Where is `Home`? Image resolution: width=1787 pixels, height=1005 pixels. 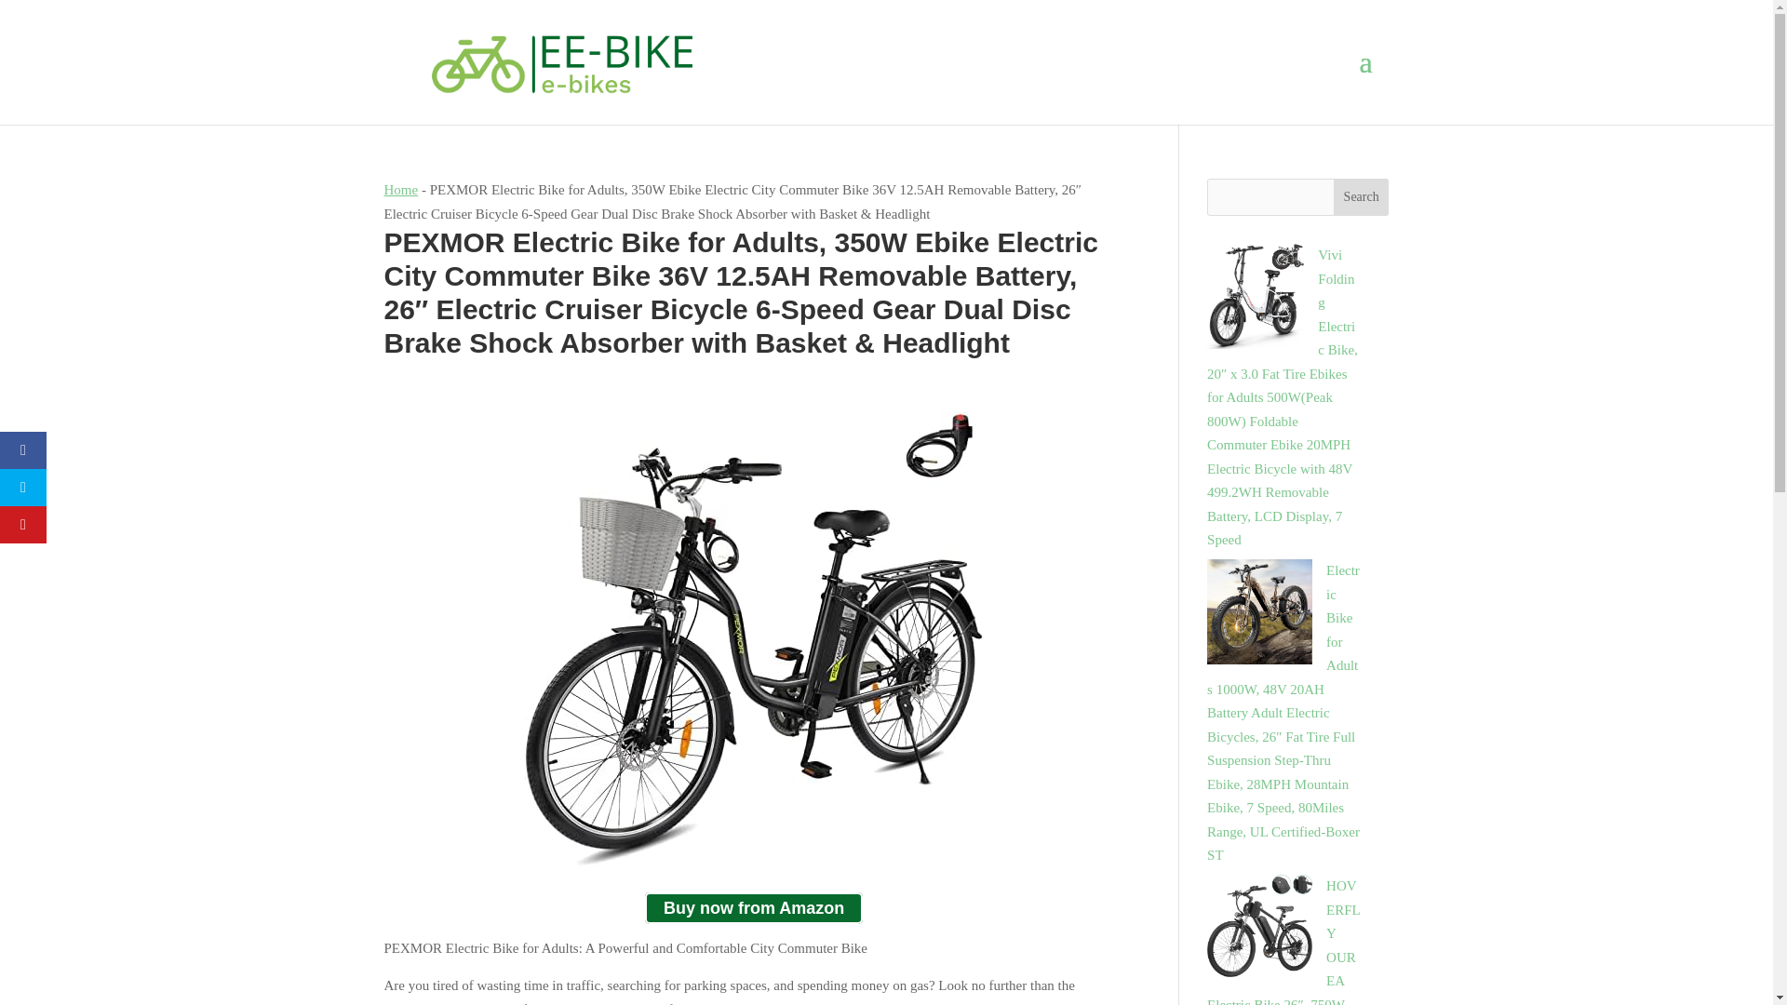 Home is located at coordinates (400, 189).